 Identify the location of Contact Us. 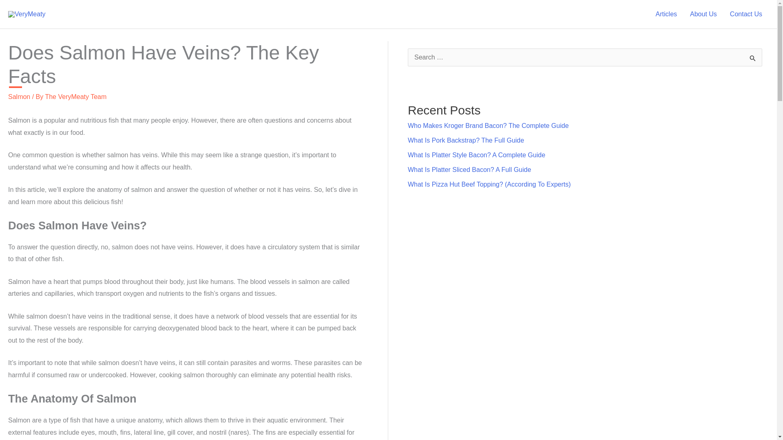
(746, 14).